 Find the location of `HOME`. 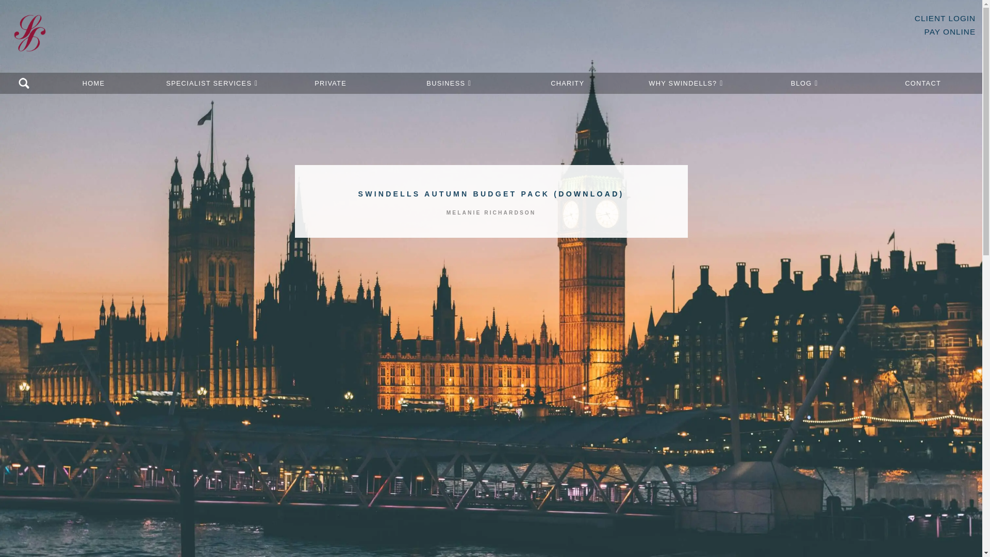

HOME is located at coordinates (94, 84).